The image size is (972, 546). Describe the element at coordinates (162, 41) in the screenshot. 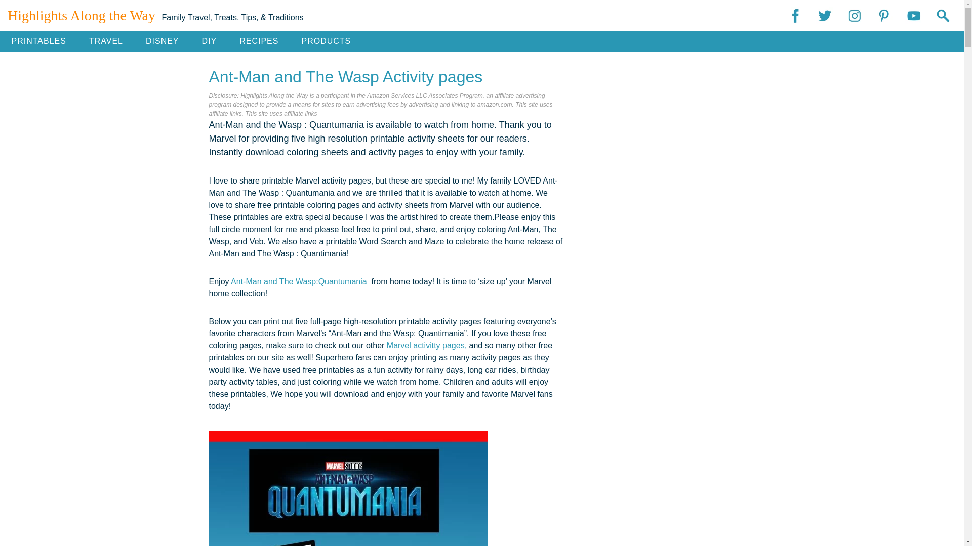

I see `DISNEY` at that location.